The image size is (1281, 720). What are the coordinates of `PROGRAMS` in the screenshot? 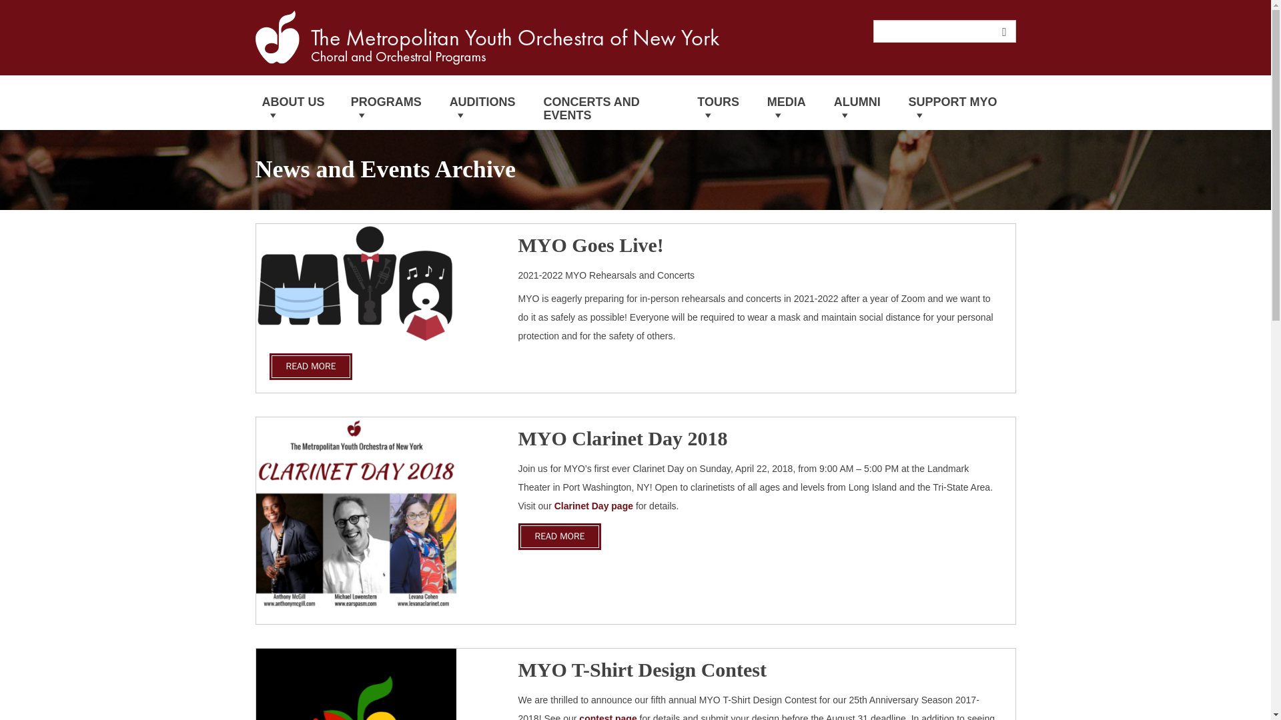 It's located at (394, 103).